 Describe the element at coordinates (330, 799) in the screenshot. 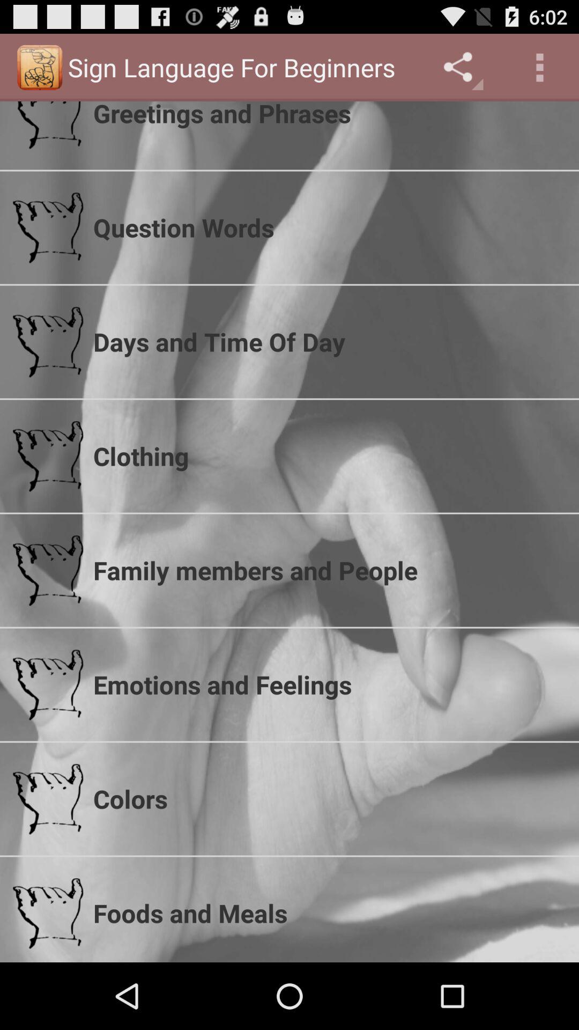

I see `choose the icon below the emotions and feelings` at that location.